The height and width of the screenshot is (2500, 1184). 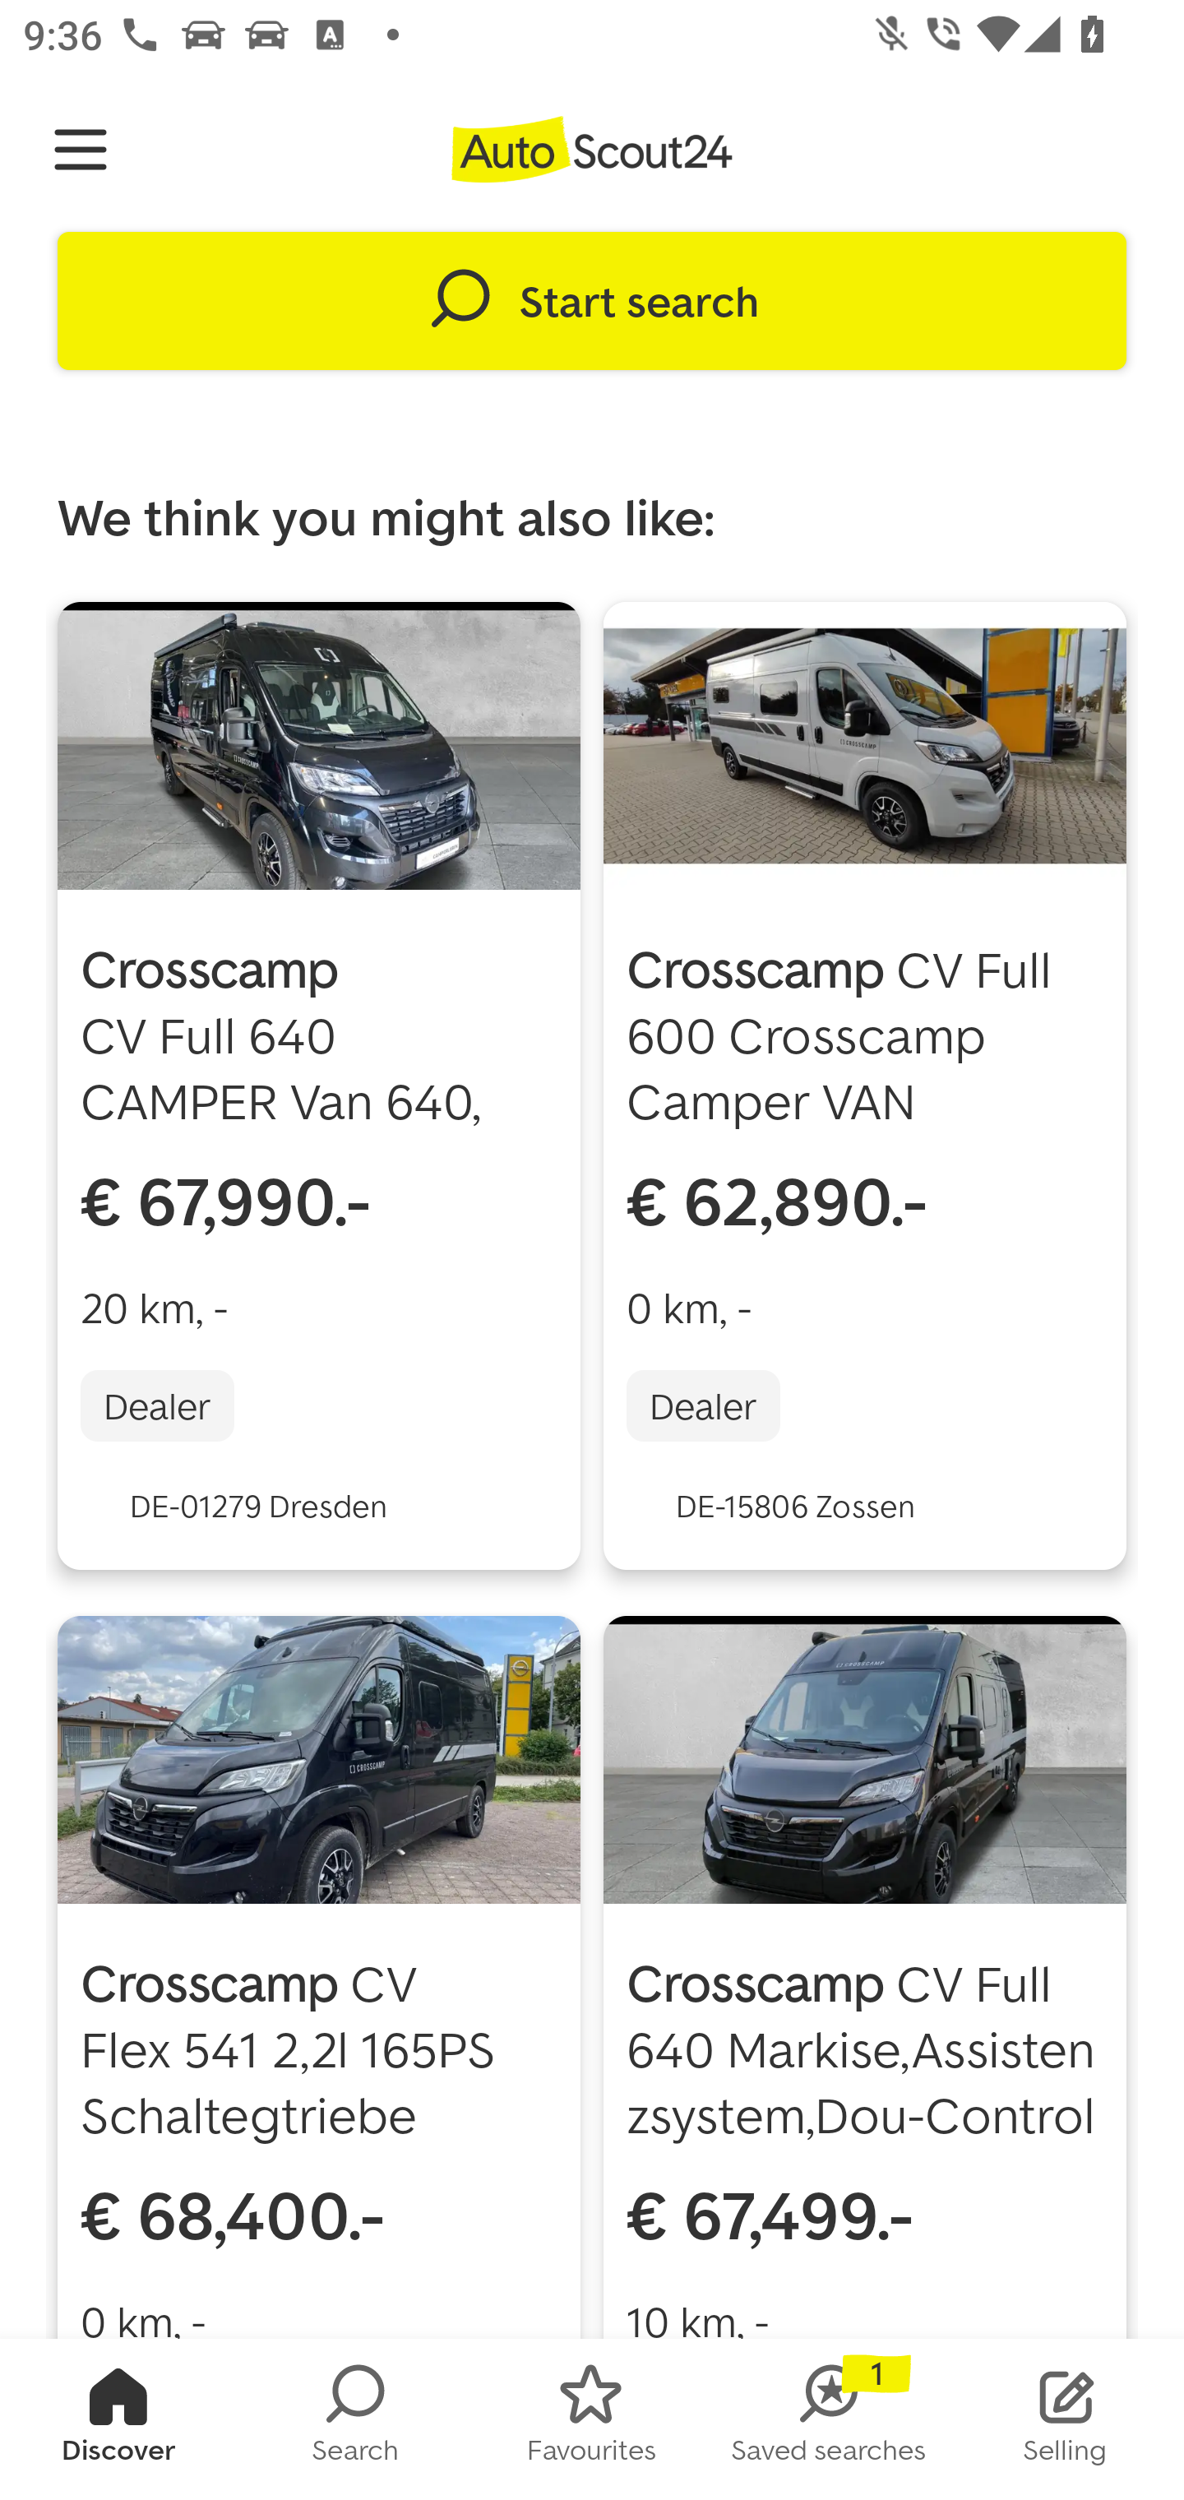 What do you see at coordinates (81, 150) in the screenshot?
I see `Navigate up` at bounding box center [81, 150].